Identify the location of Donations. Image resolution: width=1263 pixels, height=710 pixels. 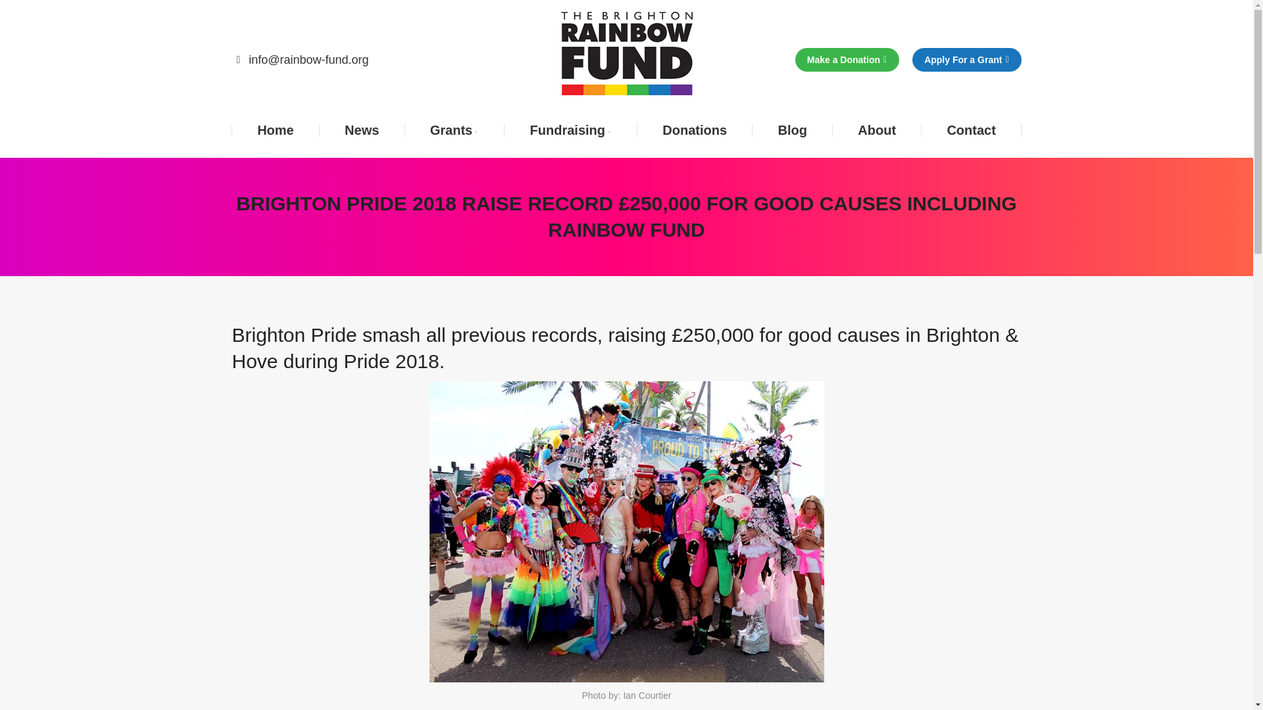
(695, 130).